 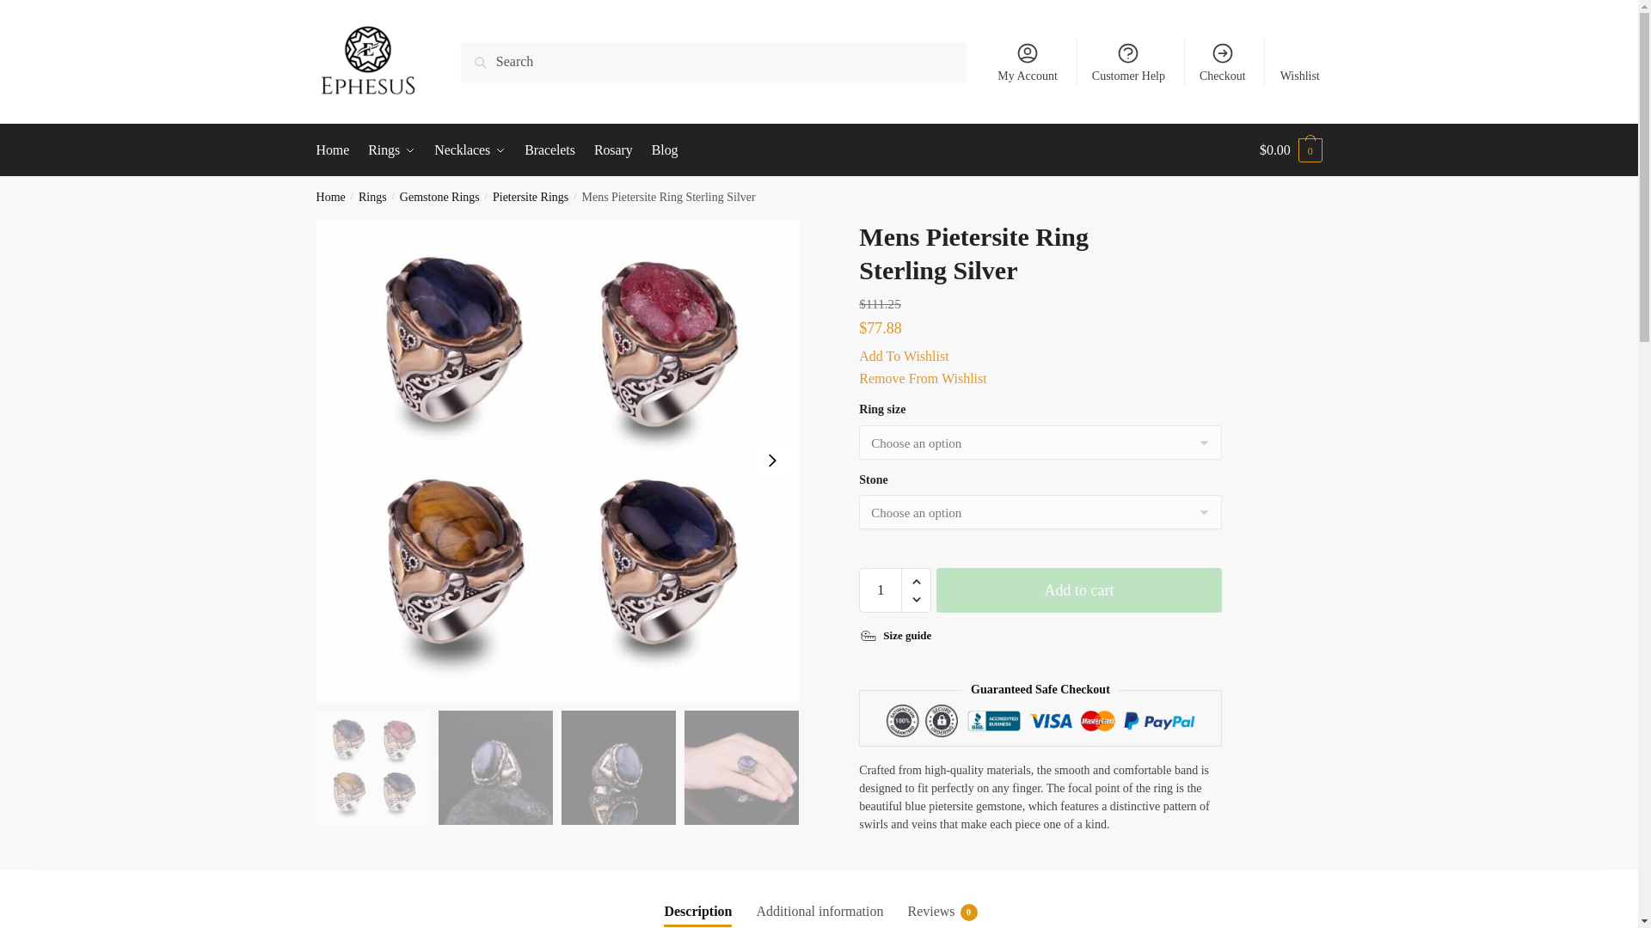 I want to click on Rings, so click(x=371, y=197).